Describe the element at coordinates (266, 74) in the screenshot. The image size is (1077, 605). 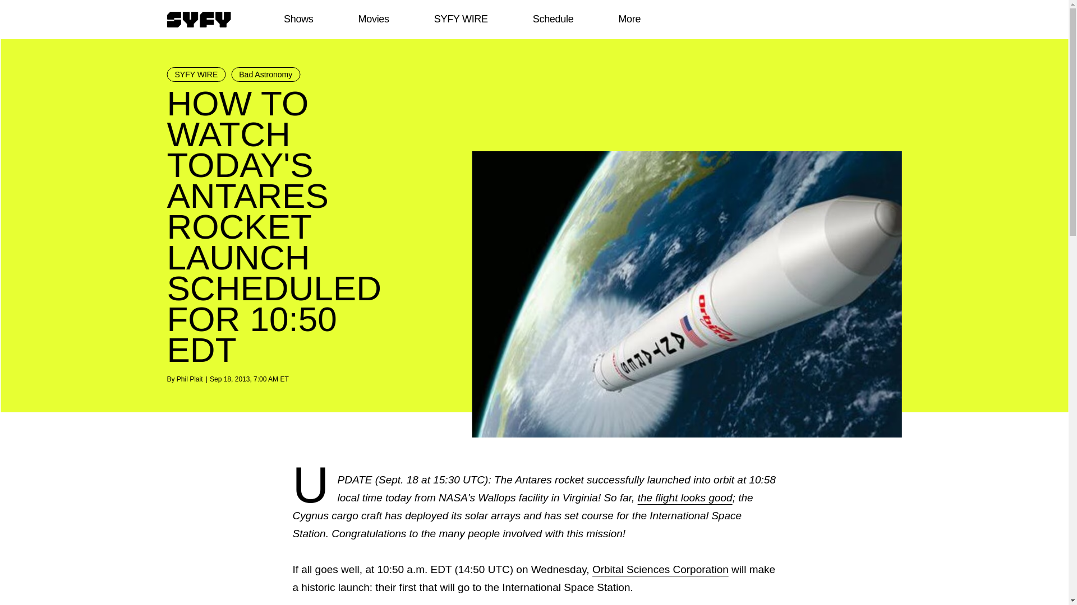
I see `Bad Astronomy` at that location.